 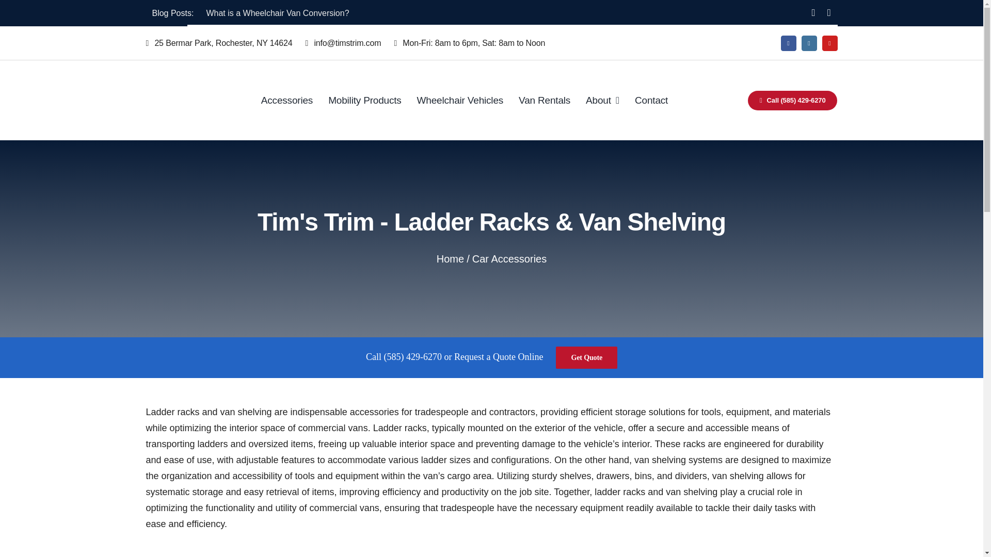 What do you see at coordinates (475, 43) in the screenshot?
I see `Mon-Fri: 8am to 6pm, Sat: 8am to Noon` at bounding box center [475, 43].